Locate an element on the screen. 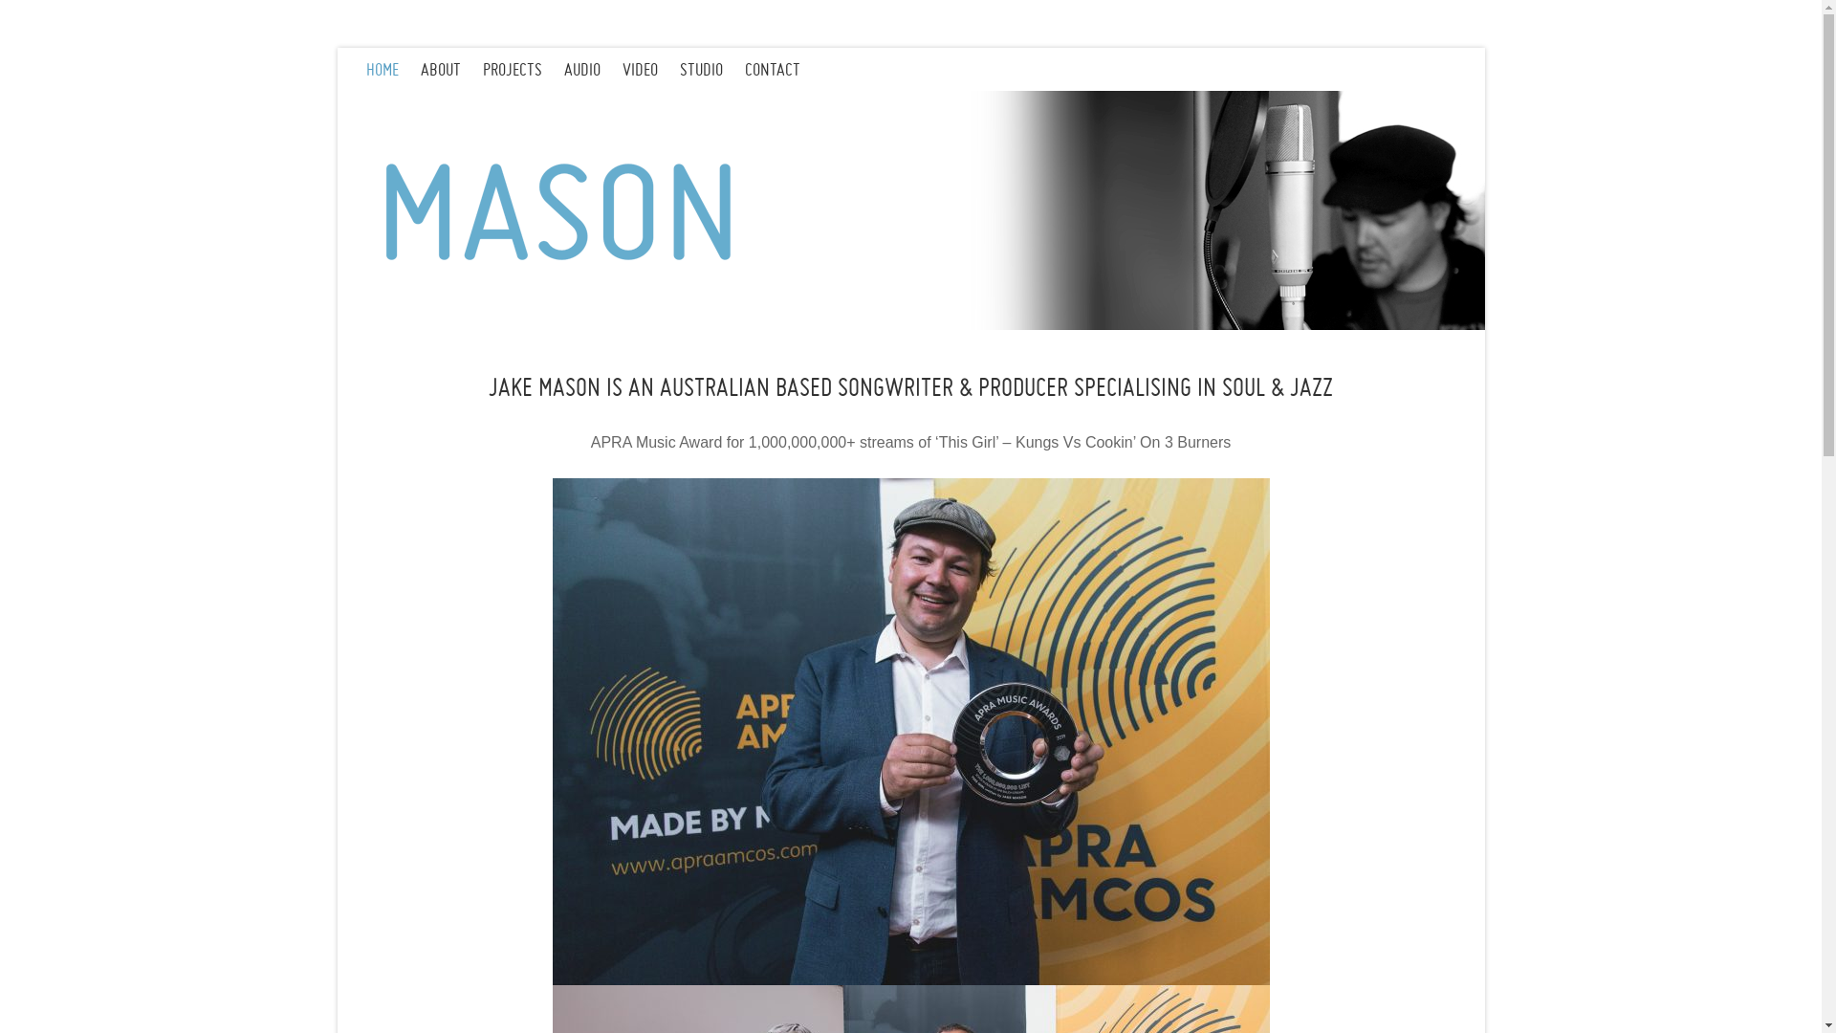 The height and width of the screenshot is (1033, 1836). VIDEO is located at coordinates (650, 69).